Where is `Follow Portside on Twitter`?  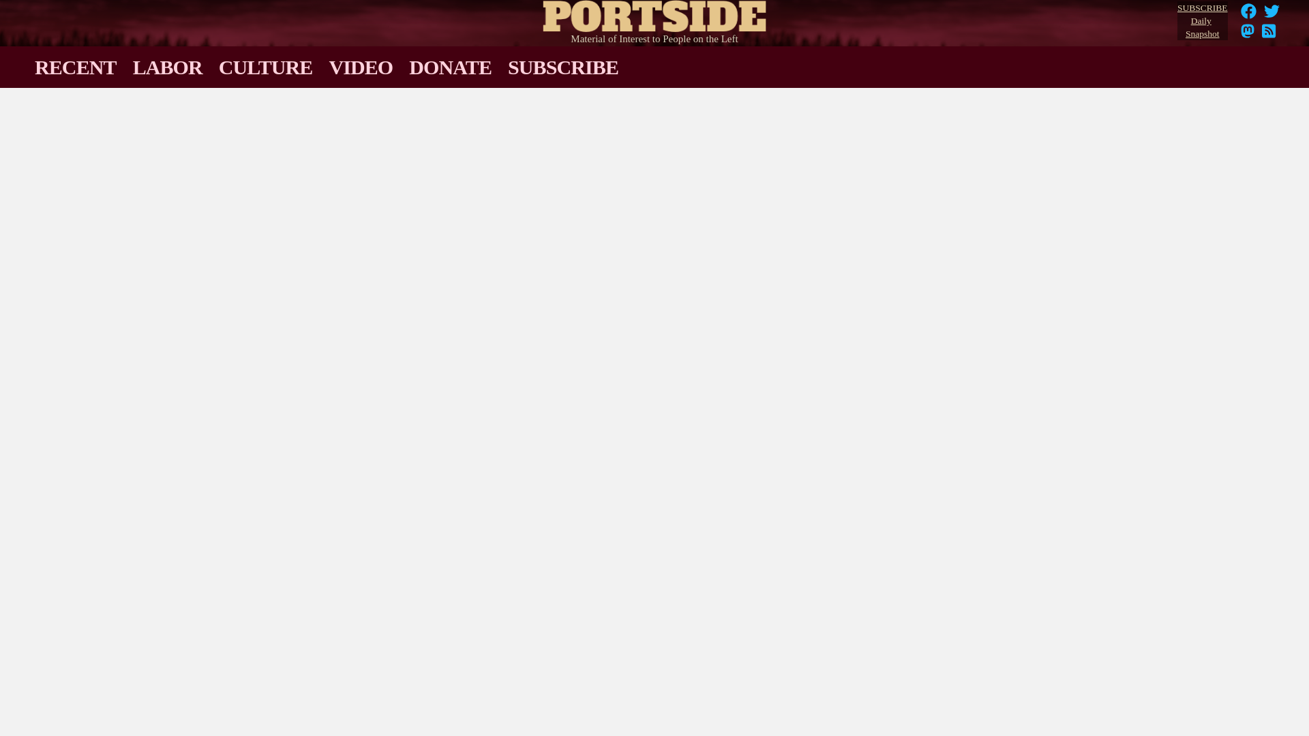 Follow Portside on Twitter is located at coordinates (1272, 15).